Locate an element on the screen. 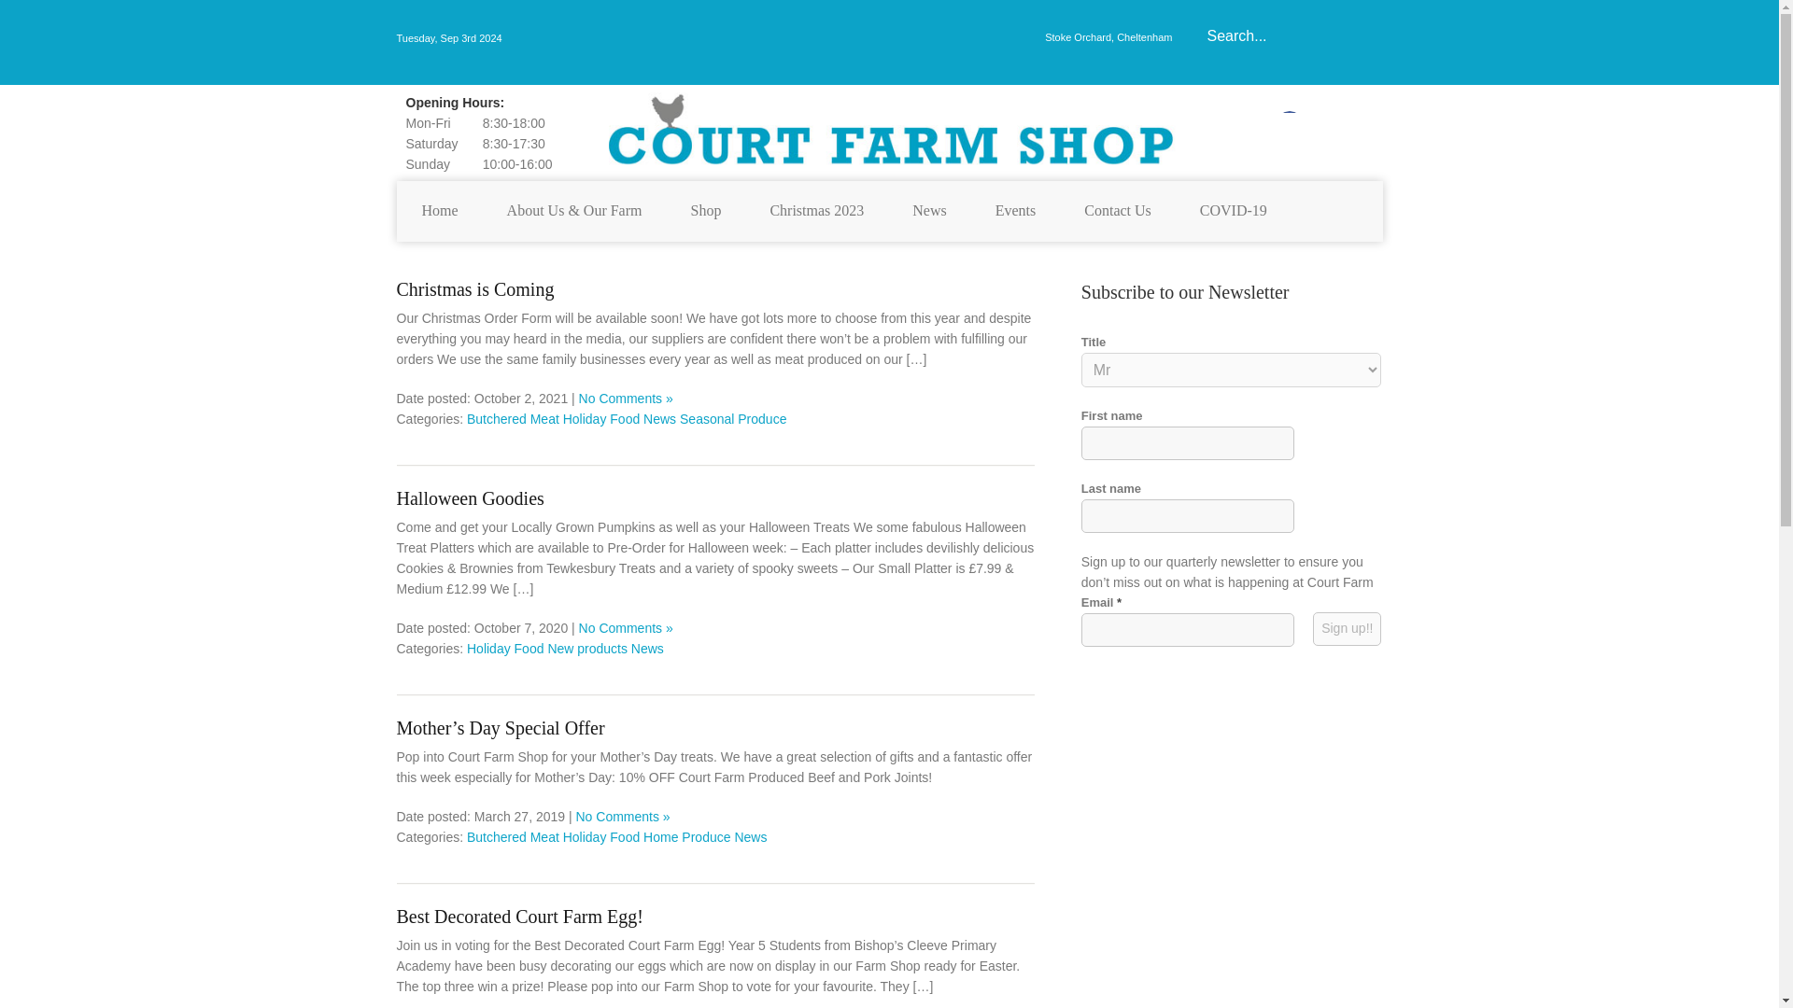 The width and height of the screenshot is (1793, 1008). News is located at coordinates (928, 211).